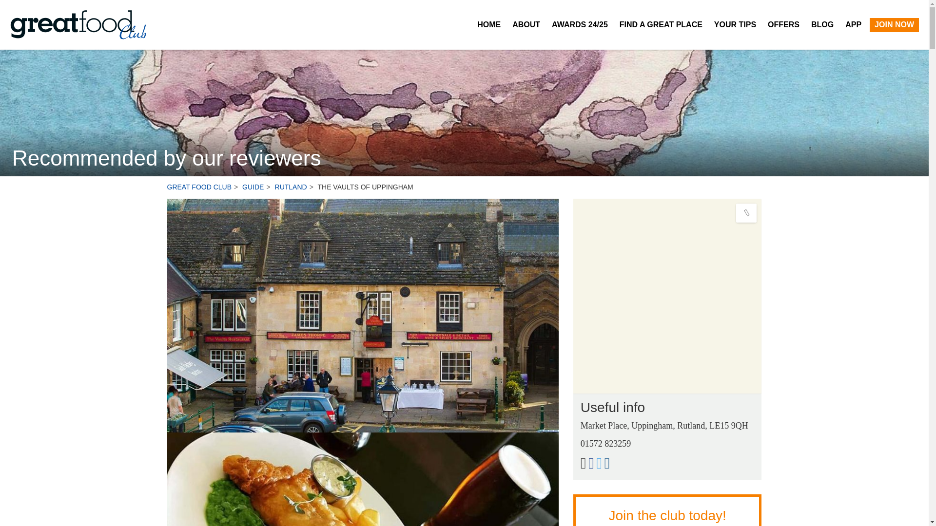 The width and height of the screenshot is (936, 526). I want to click on OFFERS, so click(783, 24).